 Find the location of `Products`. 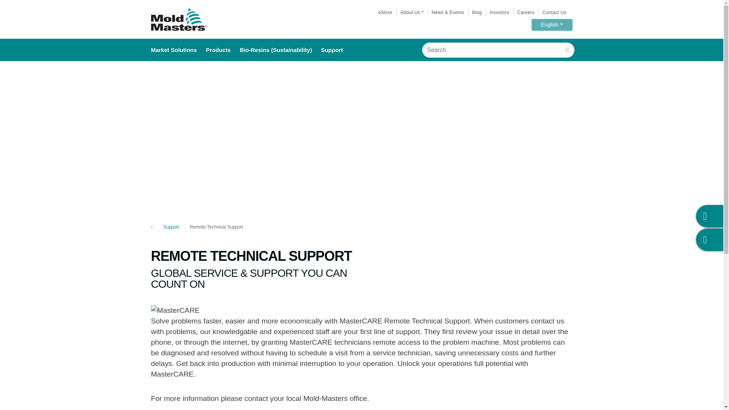

Products is located at coordinates (477, 13).